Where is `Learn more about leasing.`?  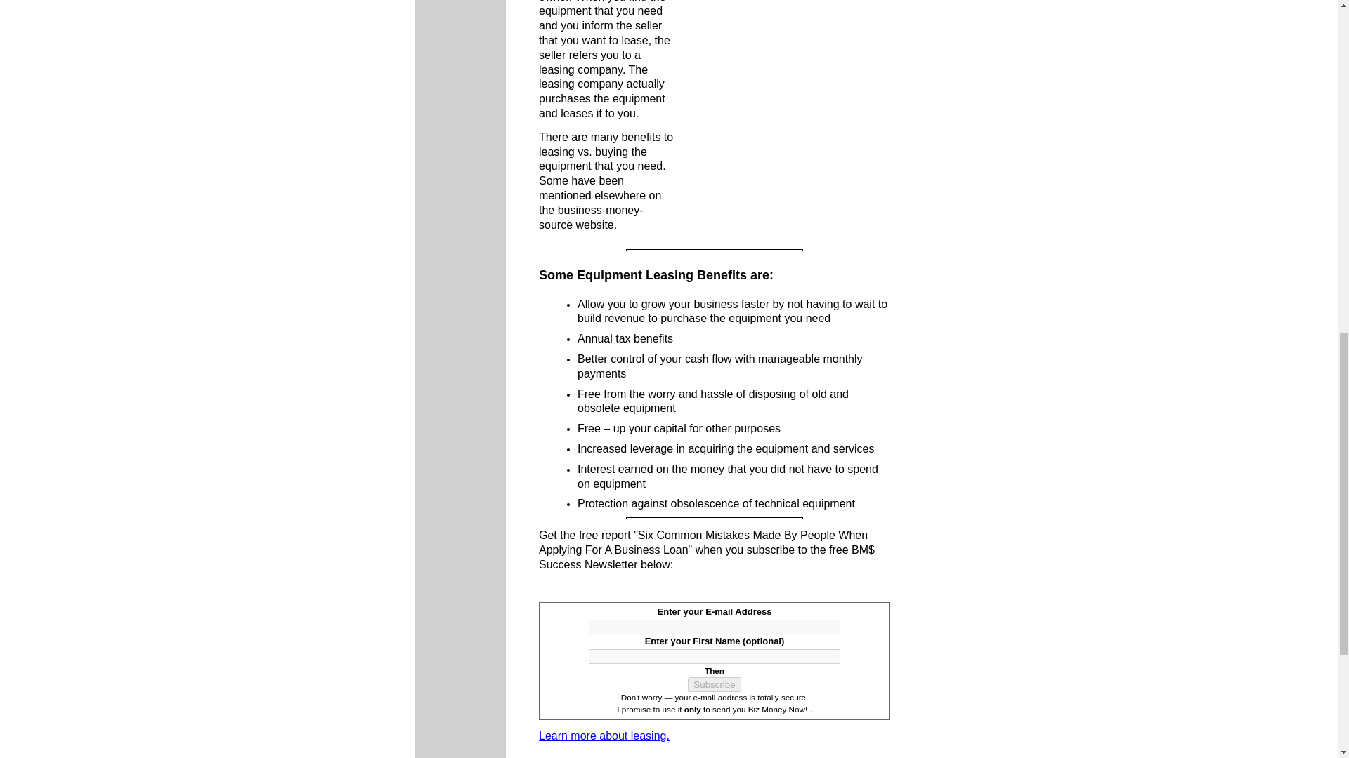
Learn more about leasing. is located at coordinates (604, 737).